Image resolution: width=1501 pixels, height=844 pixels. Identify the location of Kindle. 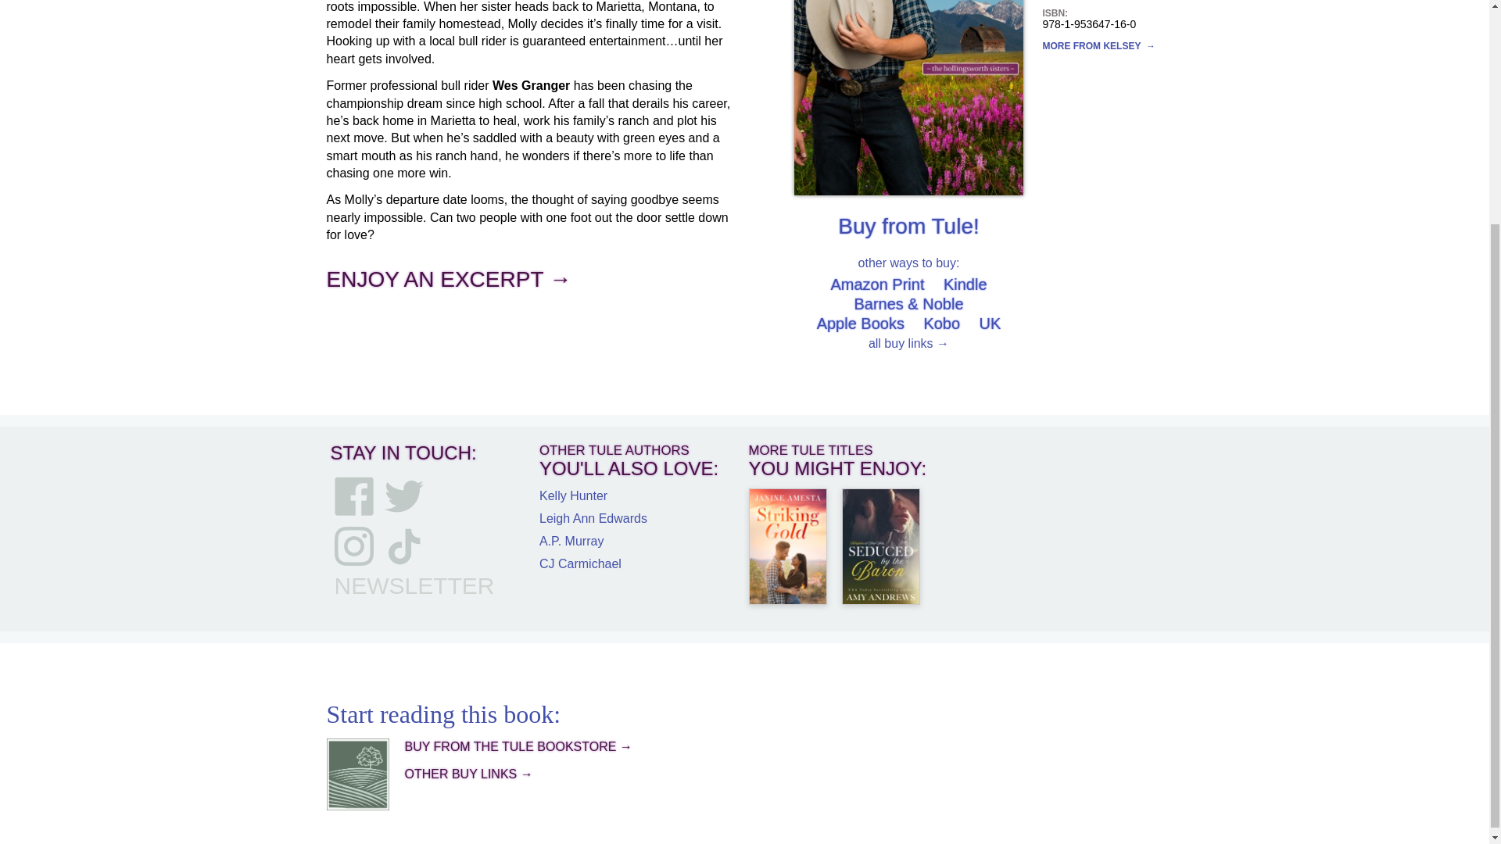
(965, 284).